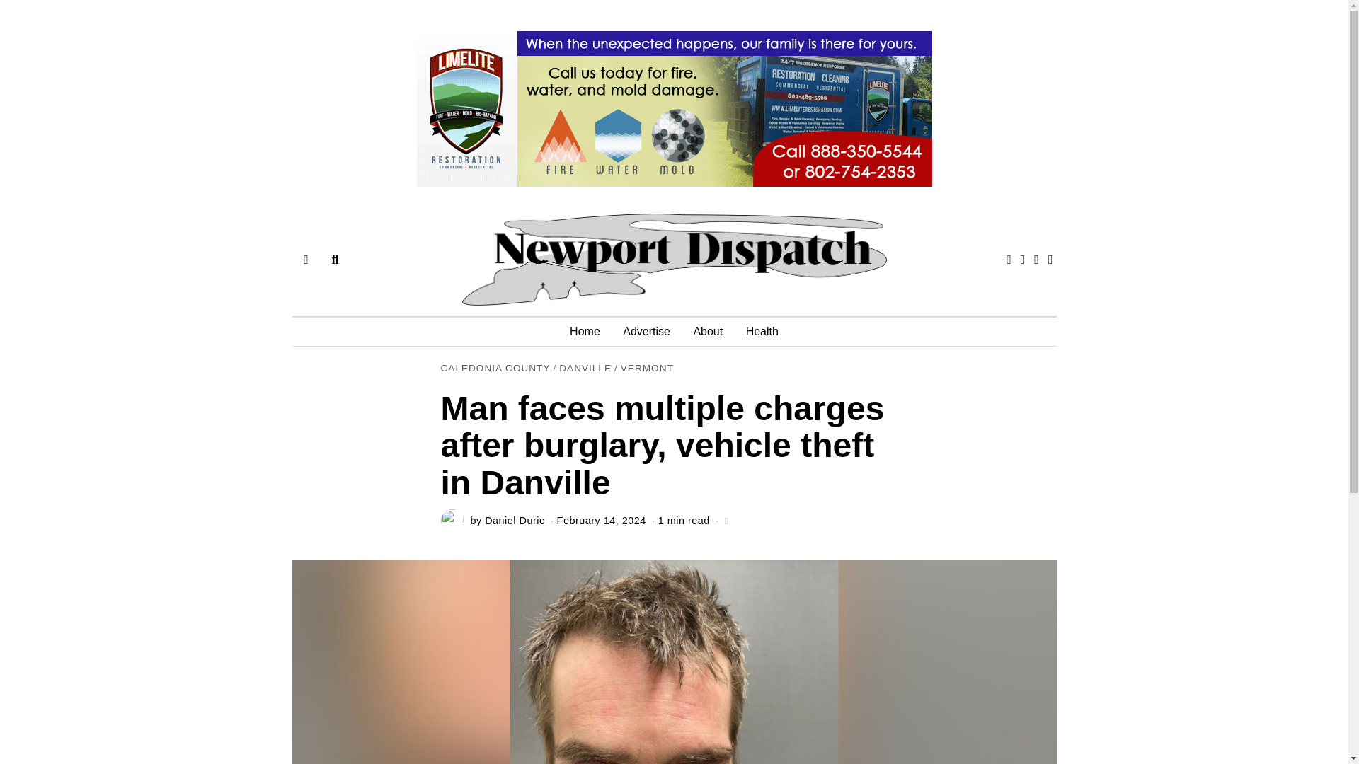 This screenshot has width=1359, height=764. I want to click on CALEDONIA COUNTY, so click(495, 369).